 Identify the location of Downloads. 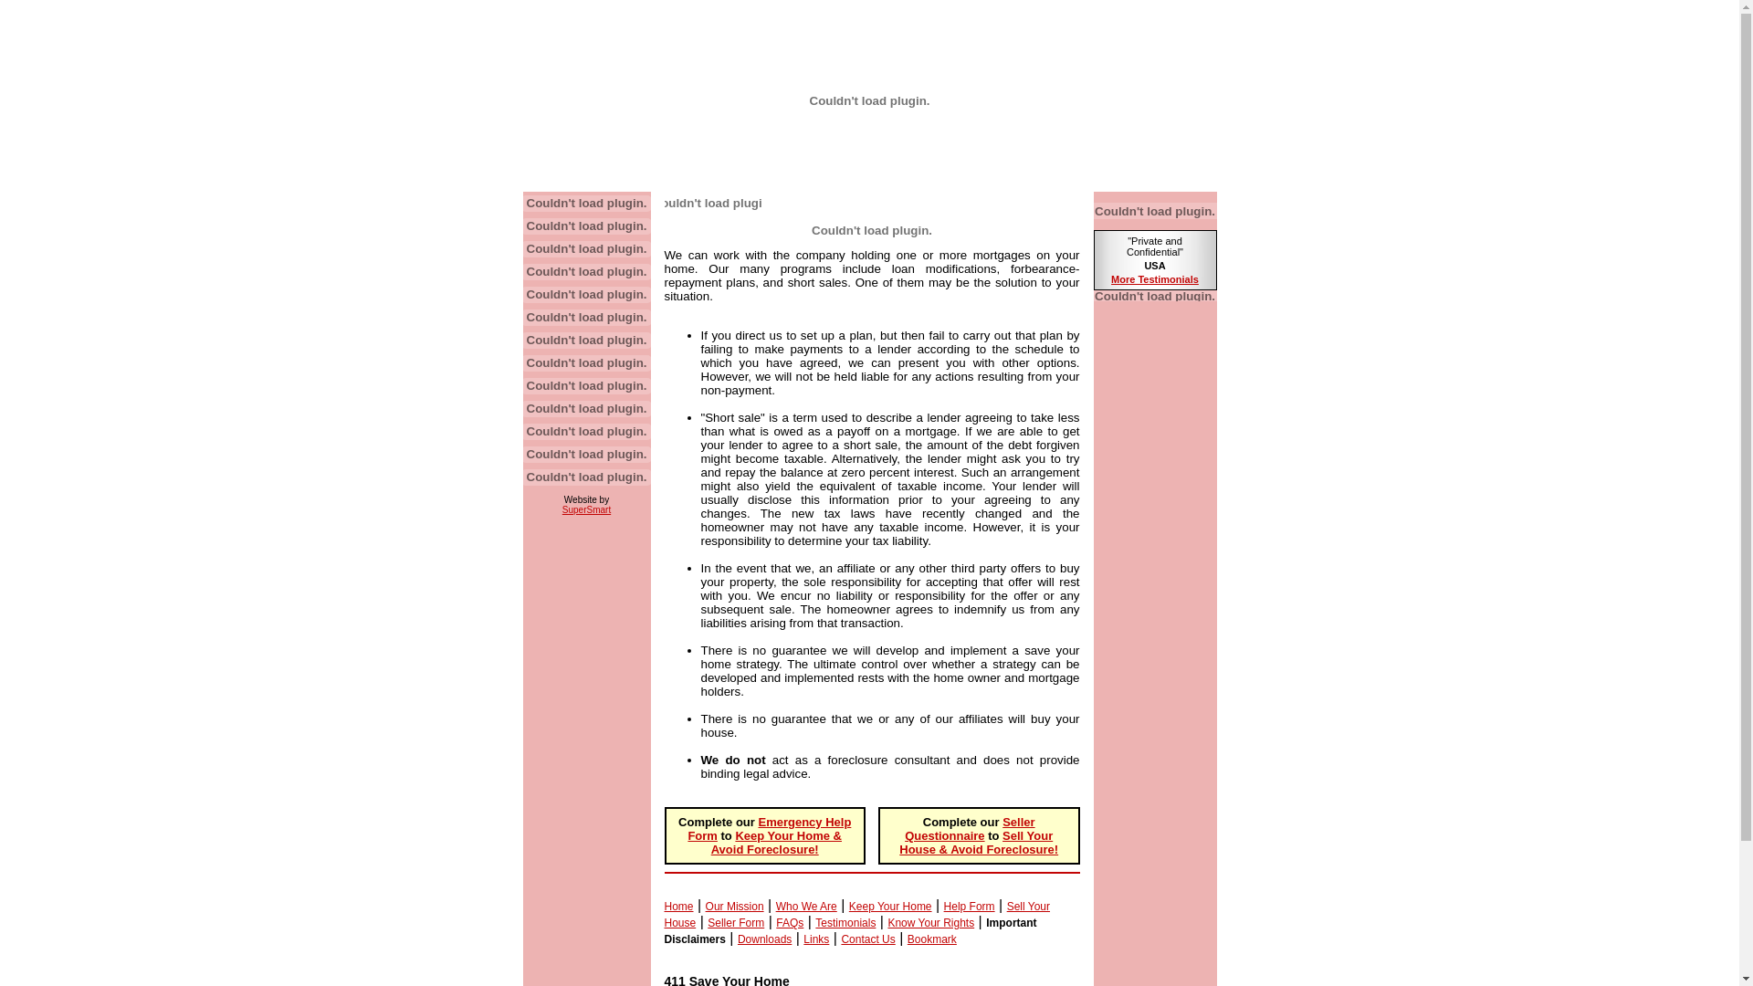
(765, 939).